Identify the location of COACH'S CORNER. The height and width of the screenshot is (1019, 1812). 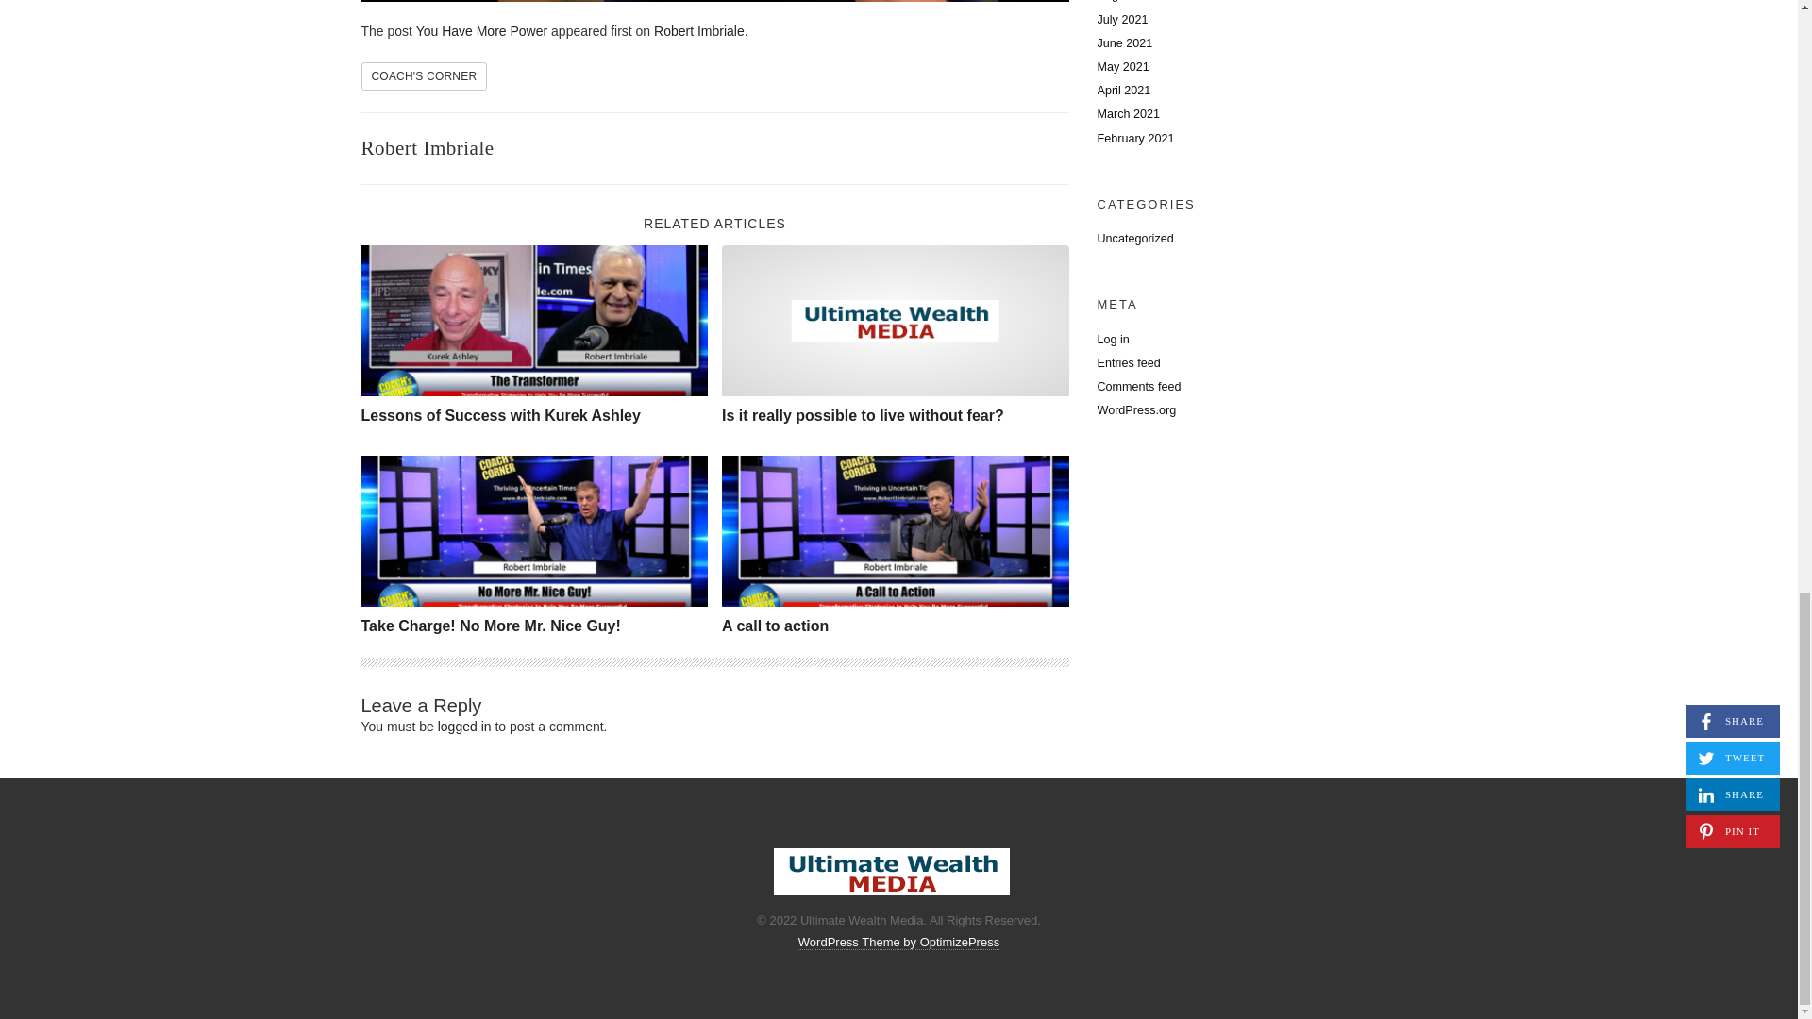
(424, 75).